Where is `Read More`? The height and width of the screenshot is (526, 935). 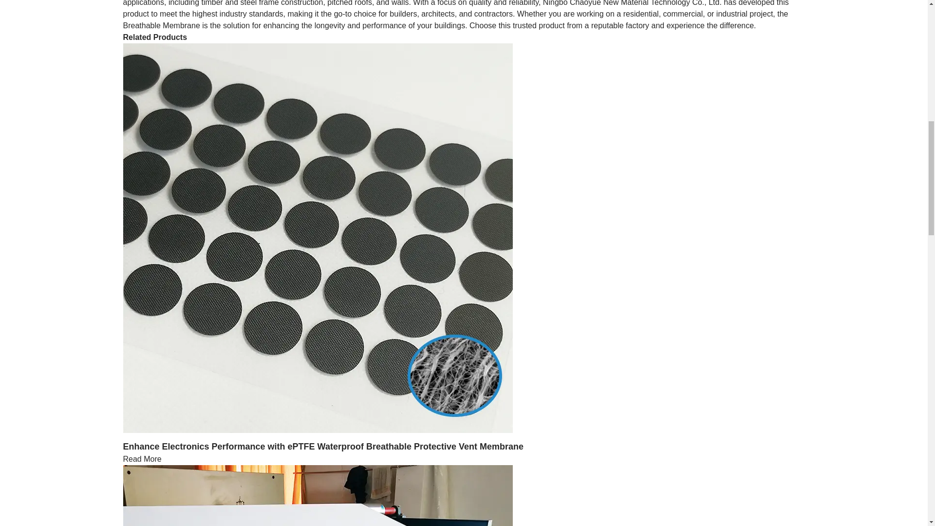 Read More is located at coordinates (141, 459).